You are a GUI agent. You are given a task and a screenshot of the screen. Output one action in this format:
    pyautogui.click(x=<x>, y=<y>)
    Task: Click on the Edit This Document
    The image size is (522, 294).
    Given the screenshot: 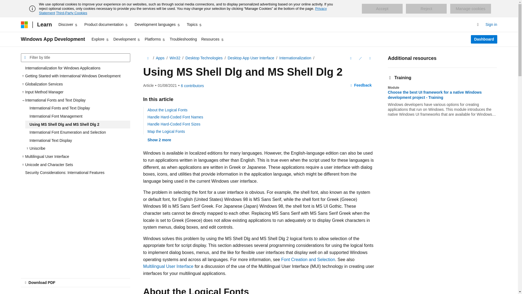 What is the action you would take?
    pyautogui.click(x=360, y=58)
    